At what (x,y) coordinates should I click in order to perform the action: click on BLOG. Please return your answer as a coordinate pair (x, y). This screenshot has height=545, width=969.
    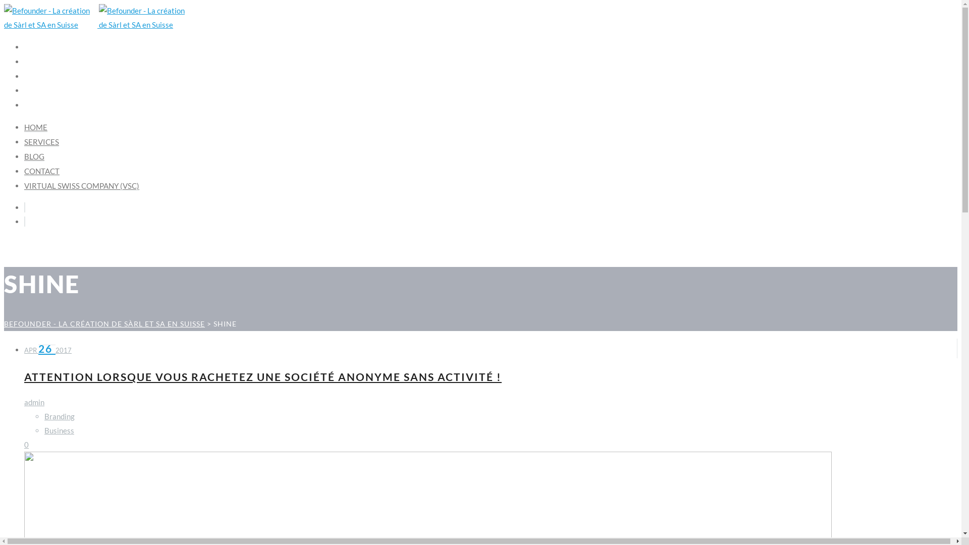
    Looking at the image, I should click on (34, 156).